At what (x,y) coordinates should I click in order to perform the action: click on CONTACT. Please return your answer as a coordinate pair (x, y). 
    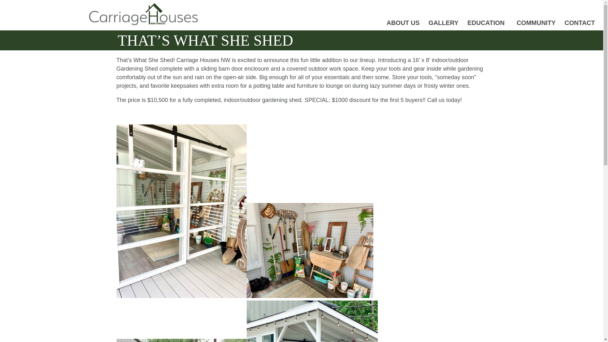
    Looking at the image, I should click on (581, 23).